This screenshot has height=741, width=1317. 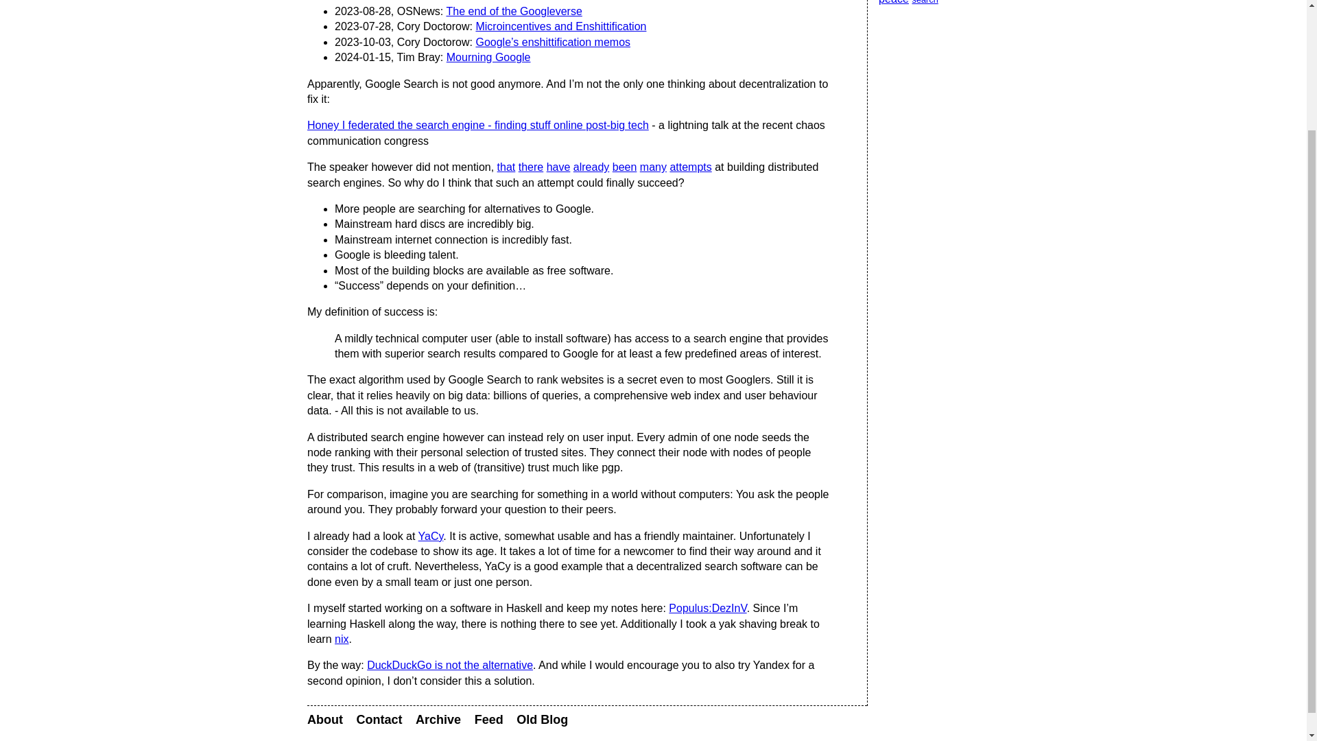 What do you see at coordinates (342, 639) in the screenshot?
I see `nix` at bounding box center [342, 639].